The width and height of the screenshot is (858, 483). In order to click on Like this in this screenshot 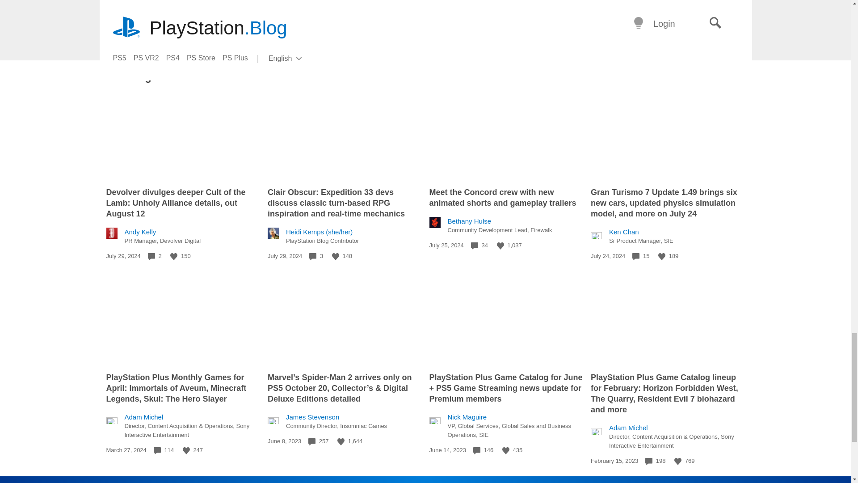, I will do `click(661, 257)`.